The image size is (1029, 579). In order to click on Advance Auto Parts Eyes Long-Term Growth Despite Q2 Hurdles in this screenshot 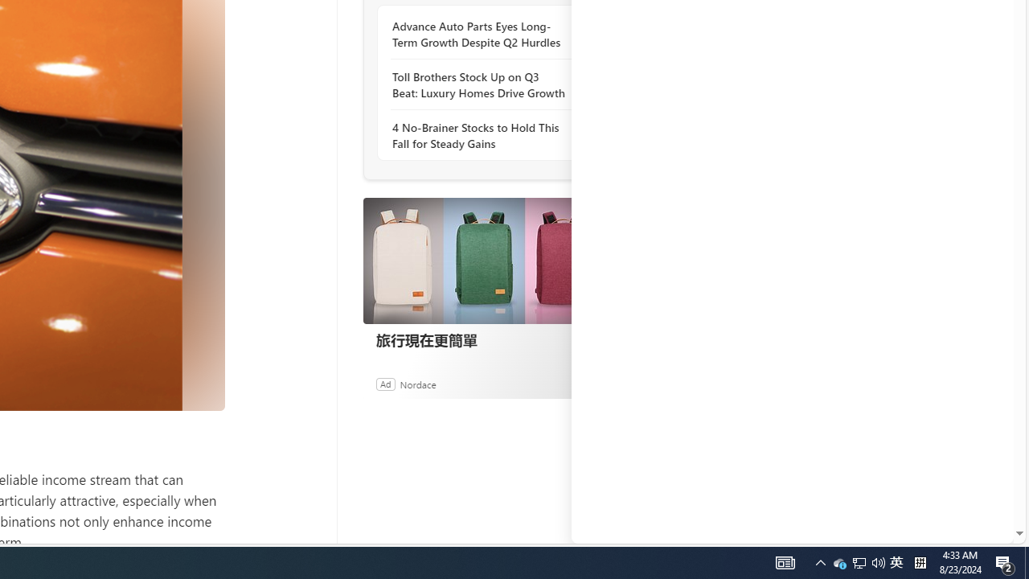, I will do `click(479, 35)`.